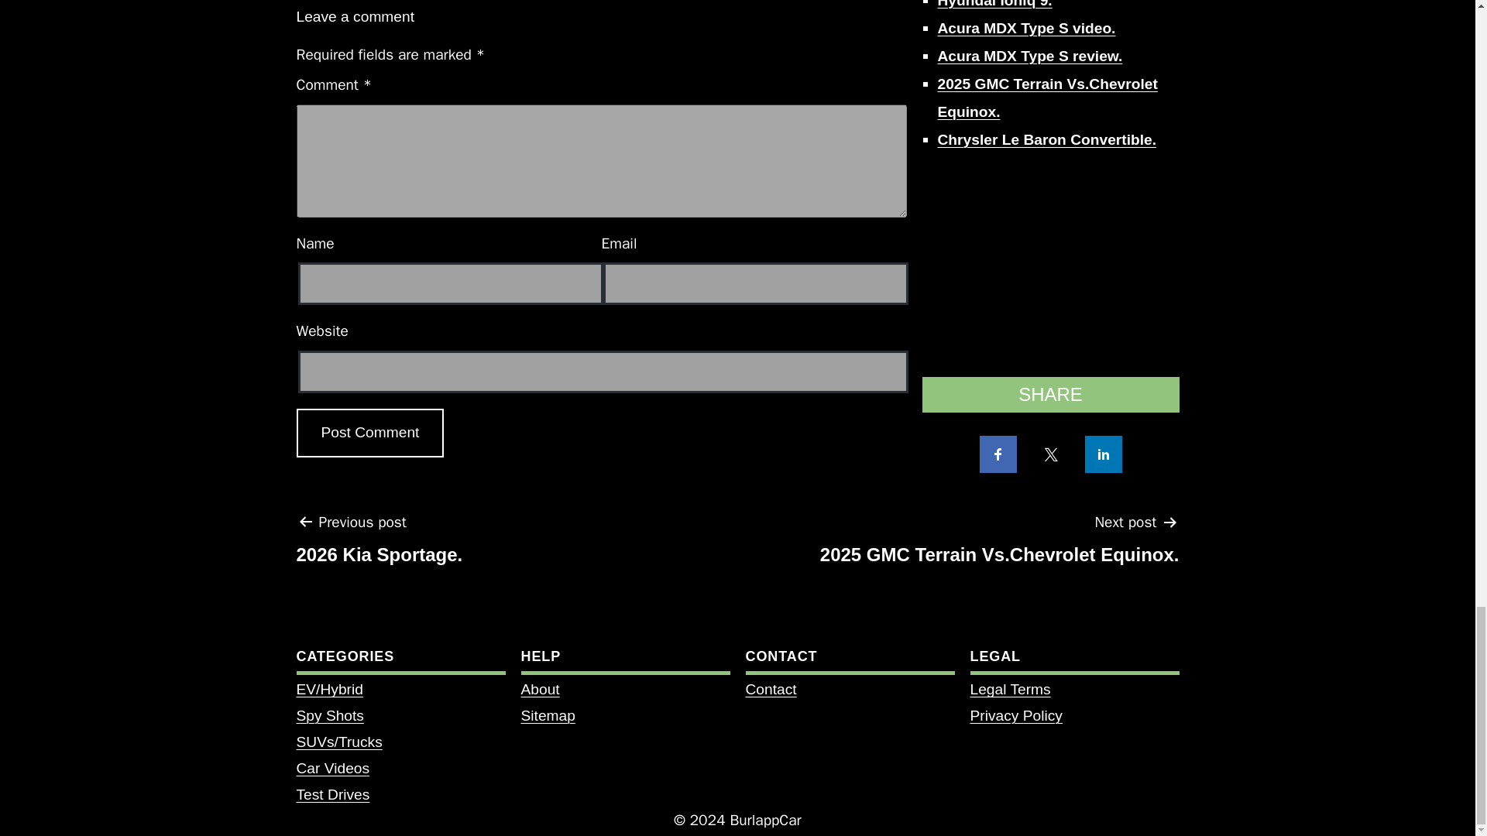 Image resolution: width=1487 pixels, height=836 pixels. I want to click on Privacy Policy, so click(539, 689).